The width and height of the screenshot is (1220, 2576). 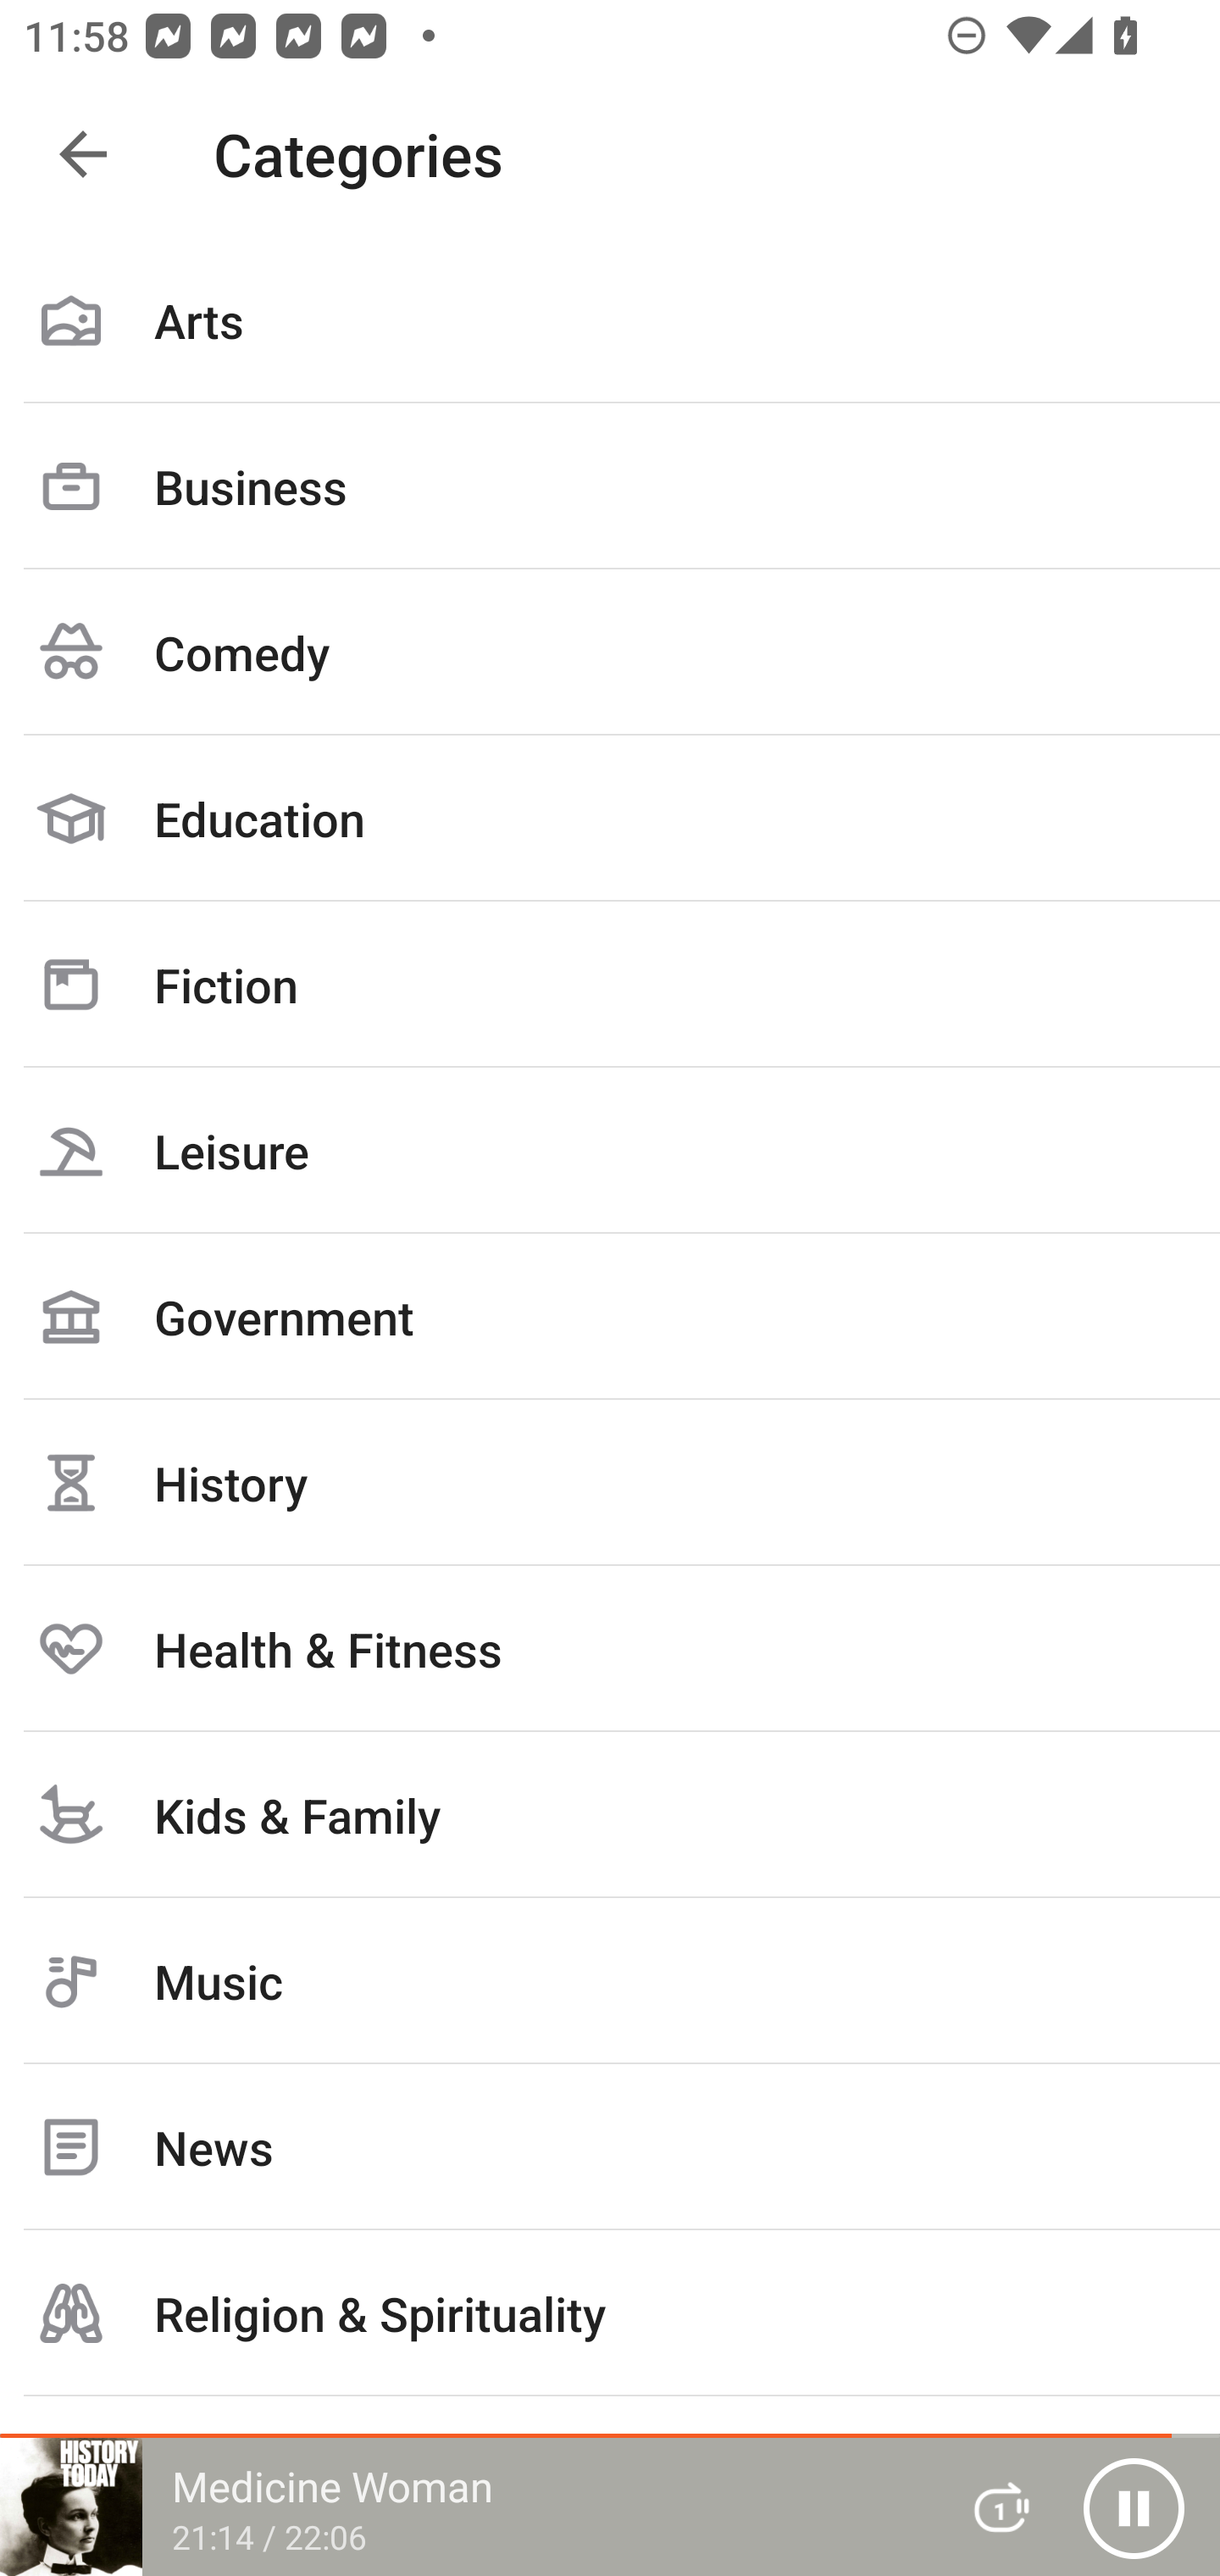 What do you see at coordinates (610, 2313) in the screenshot?
I see `Religion & Spirituality` at bounding box center [610, 2313].